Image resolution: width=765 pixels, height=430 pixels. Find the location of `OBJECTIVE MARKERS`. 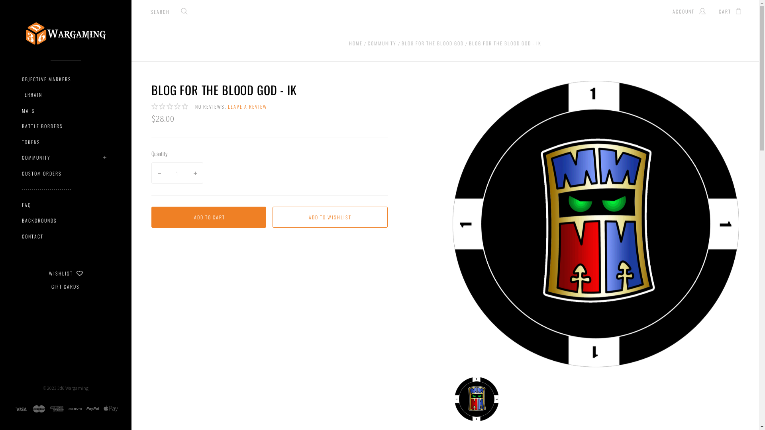

OBJECTIVE MARKERS is located at coordinates (47, 79).